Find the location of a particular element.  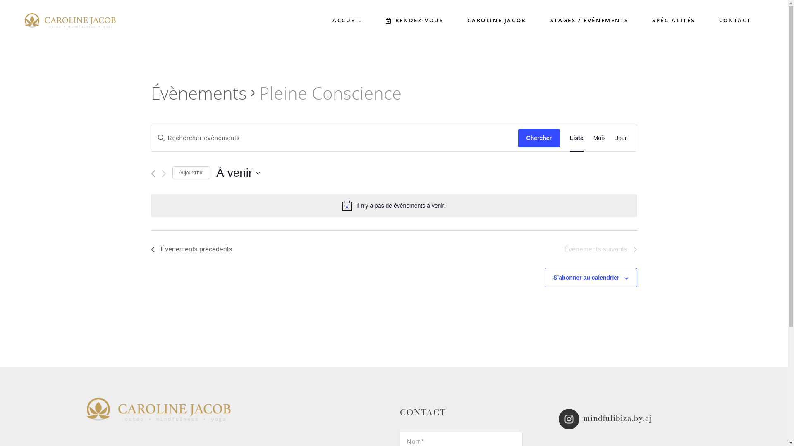

CAROLINE JACOB is located at coordinates (497, 21).